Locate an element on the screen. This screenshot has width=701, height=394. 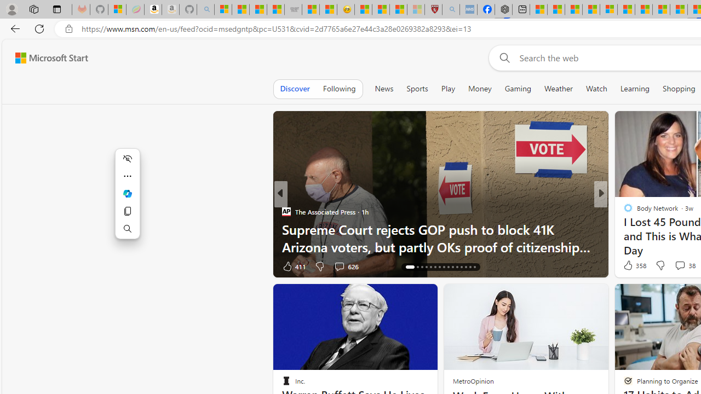
Hide menu is located at coordinates (127, 159).